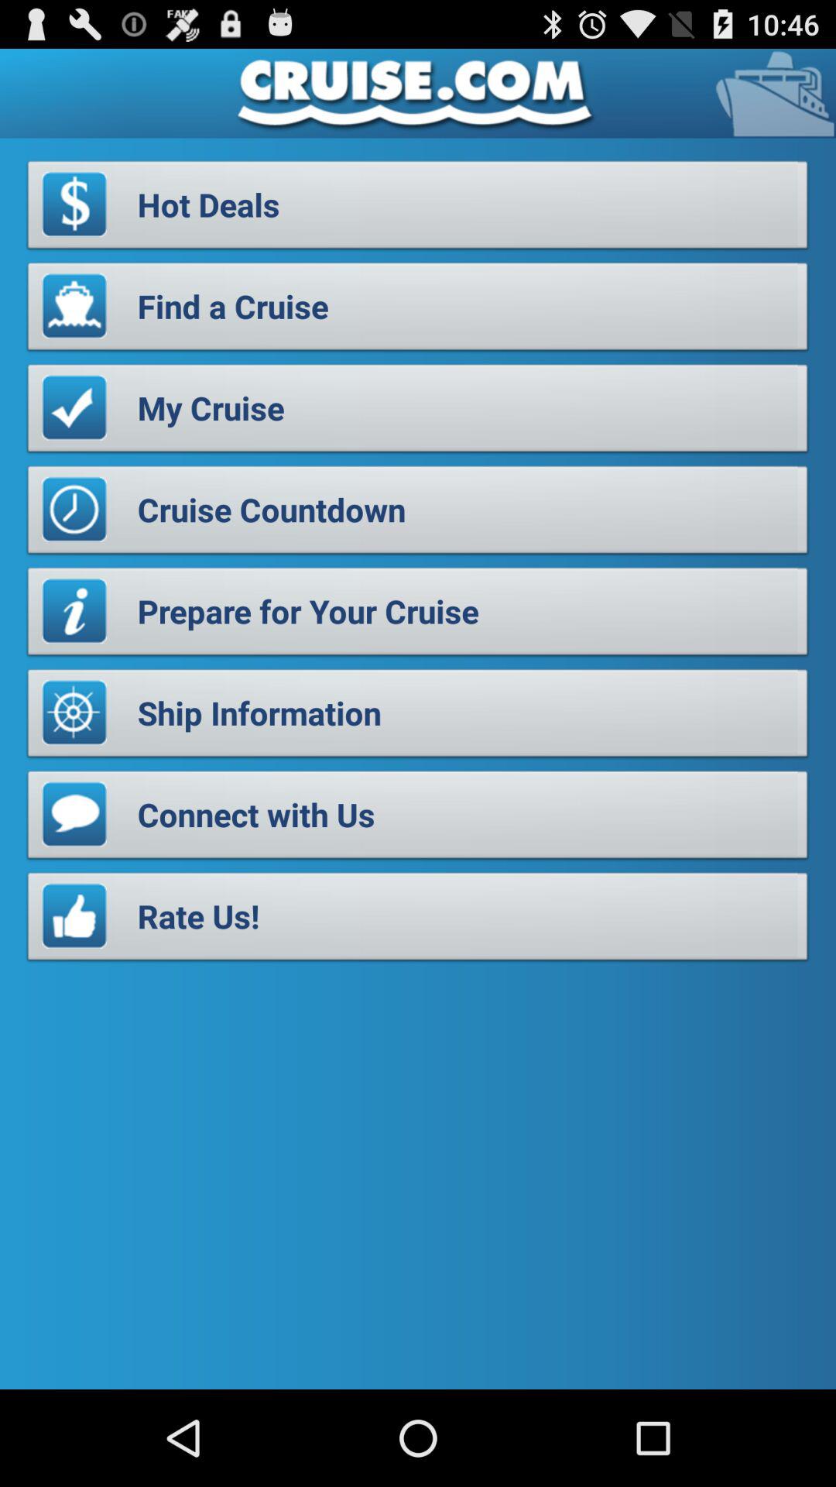 The width and height of the screenshot is (836, 1487). Describe the element at coordinates (418, 209) in the screenshot. I see `swipe until hot deals item` at that location.